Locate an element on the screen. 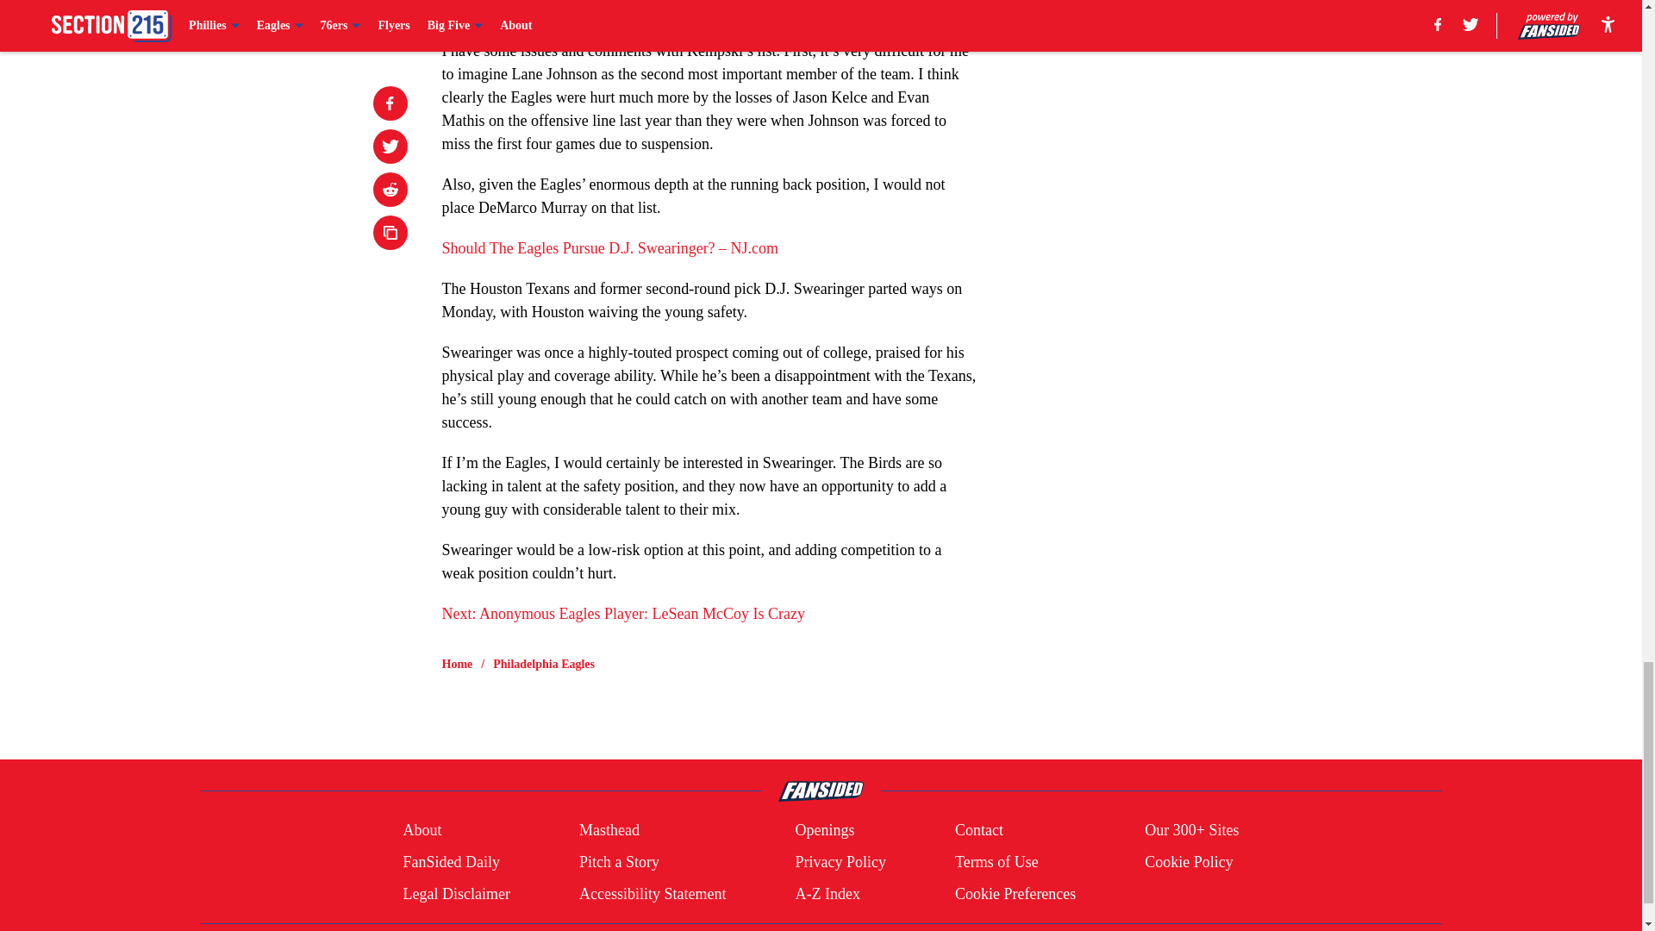  Philadelphia Eagles is located at coordinates (543, 664).